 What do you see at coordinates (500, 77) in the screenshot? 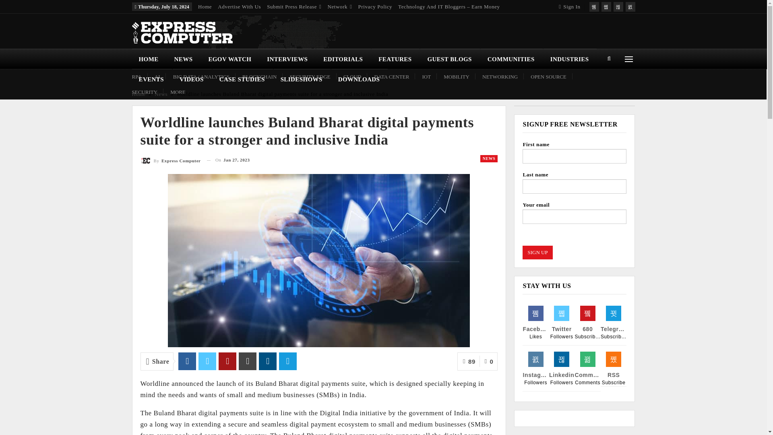
I see `NETWORKING` at bounding box center [500, 77].